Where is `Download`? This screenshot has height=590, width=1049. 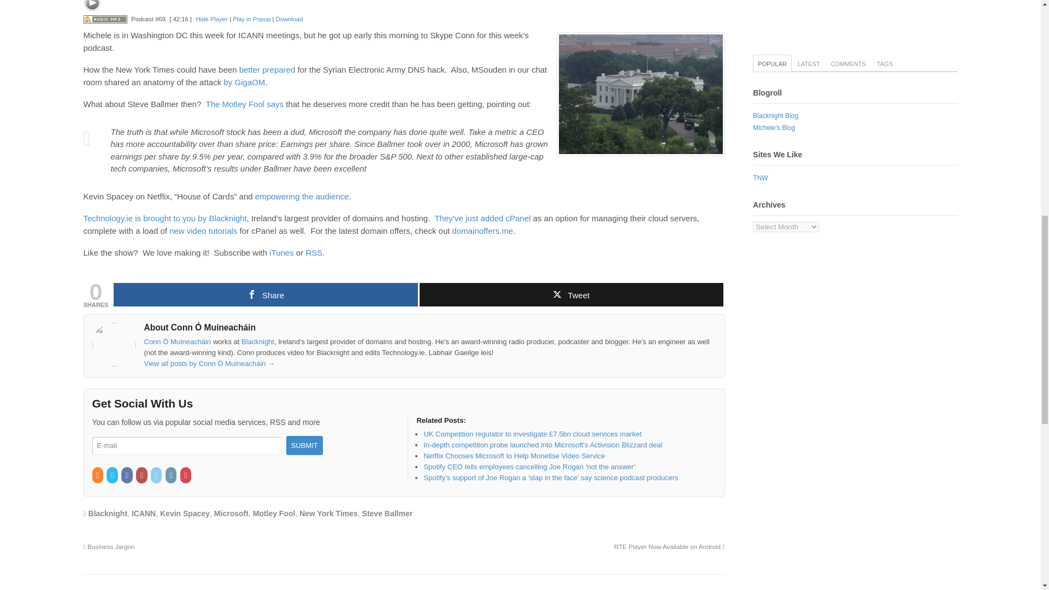 Download is located at coordinates (289, 19).